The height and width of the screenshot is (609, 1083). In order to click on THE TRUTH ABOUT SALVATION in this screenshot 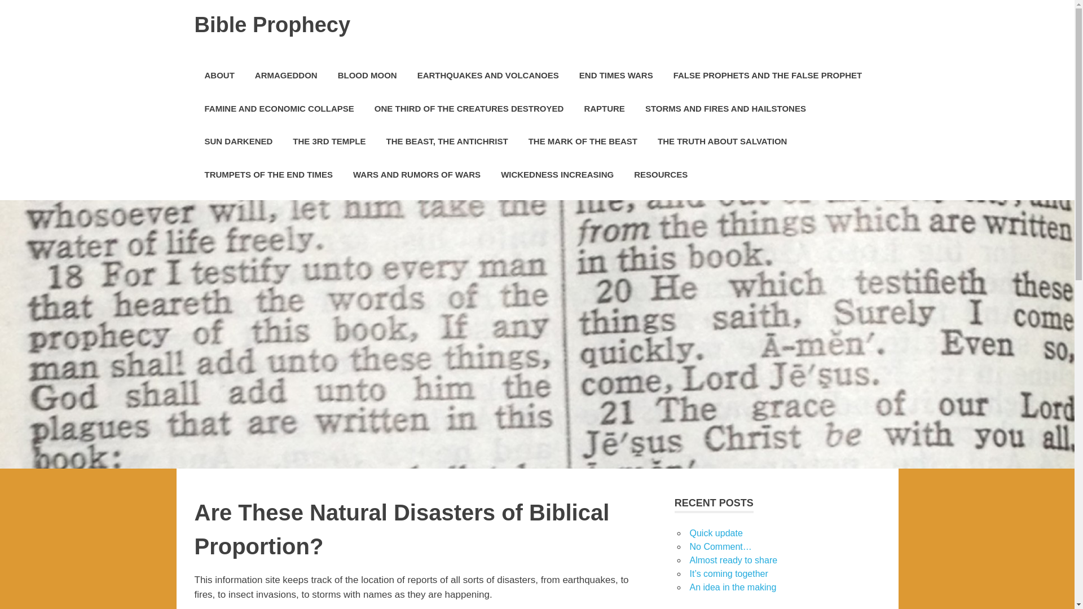, I will do `click(722, 142)`.